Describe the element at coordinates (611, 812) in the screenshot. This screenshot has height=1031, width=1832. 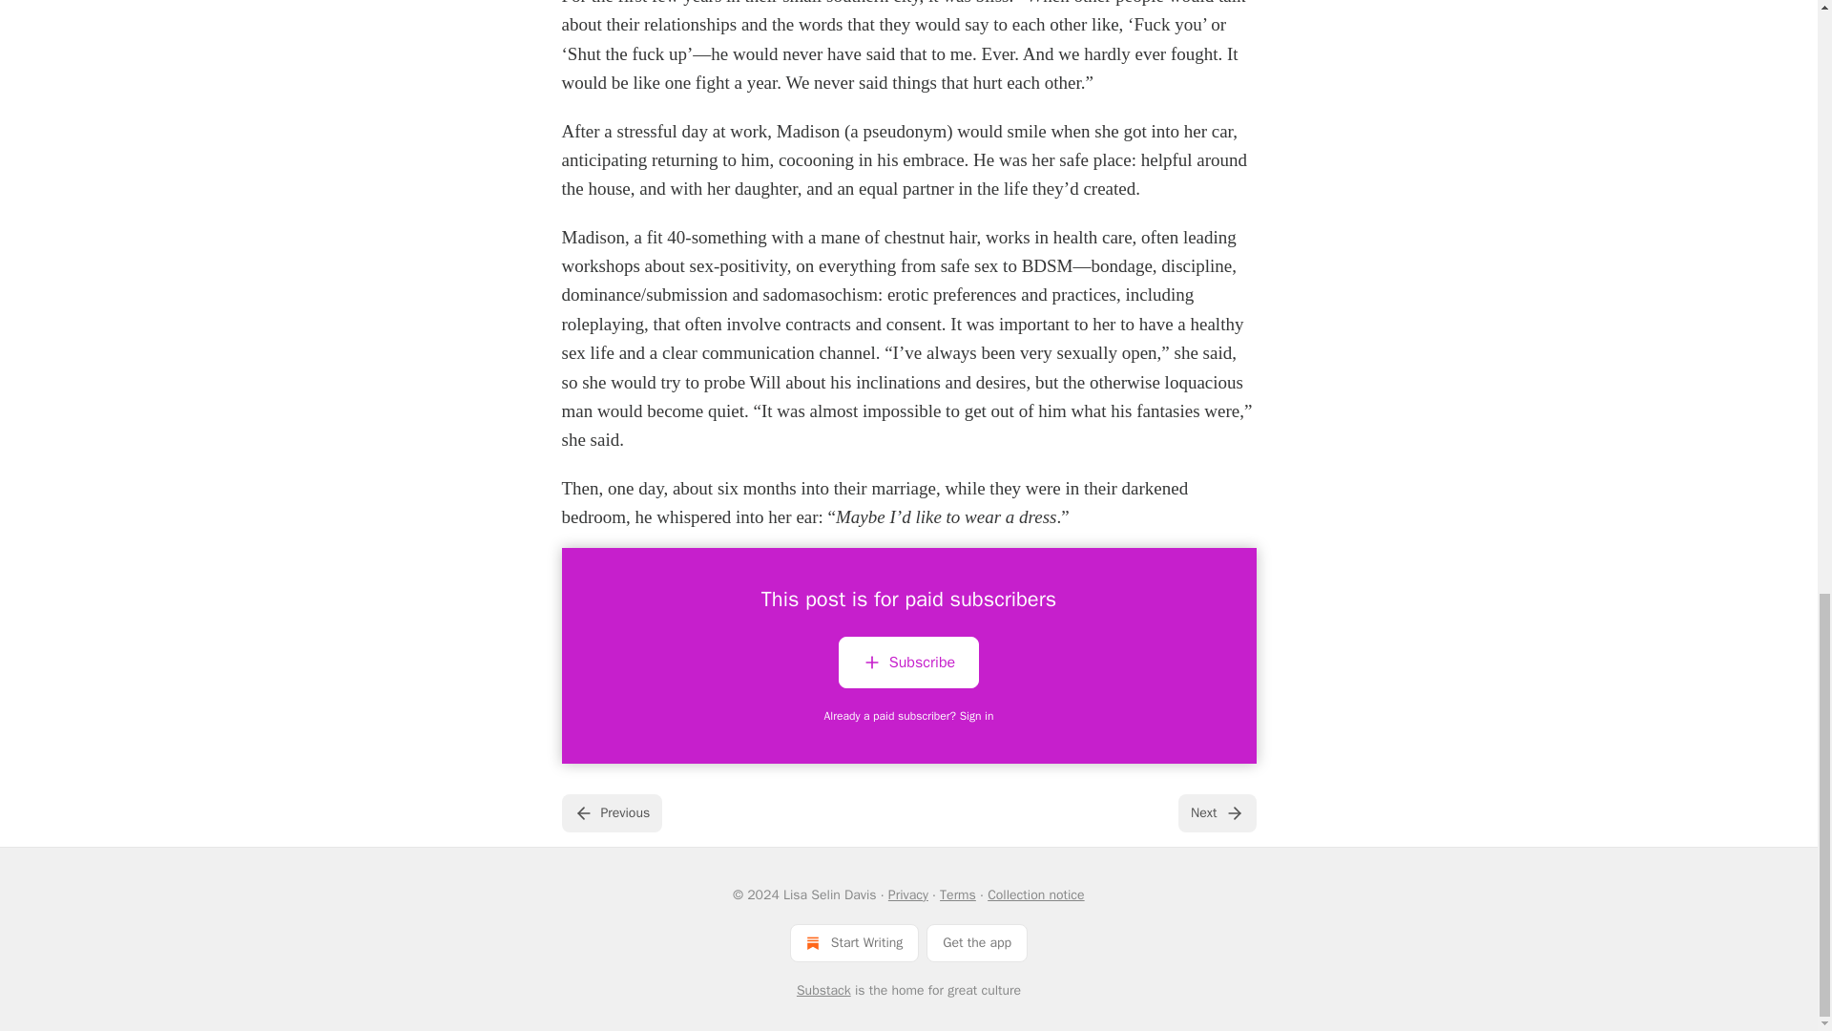
I see `Previous` at that location.